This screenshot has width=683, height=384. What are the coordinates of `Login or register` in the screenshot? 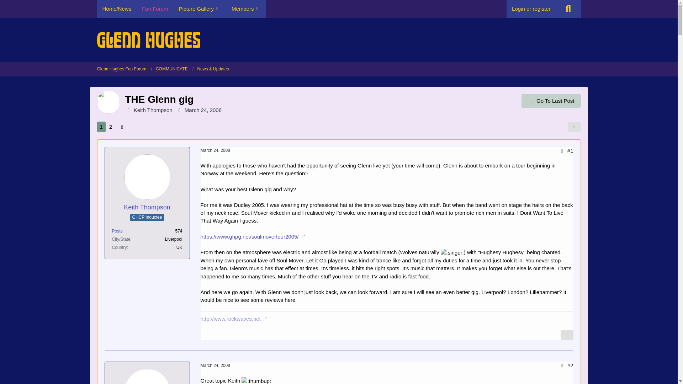 It's located at (531, 9).